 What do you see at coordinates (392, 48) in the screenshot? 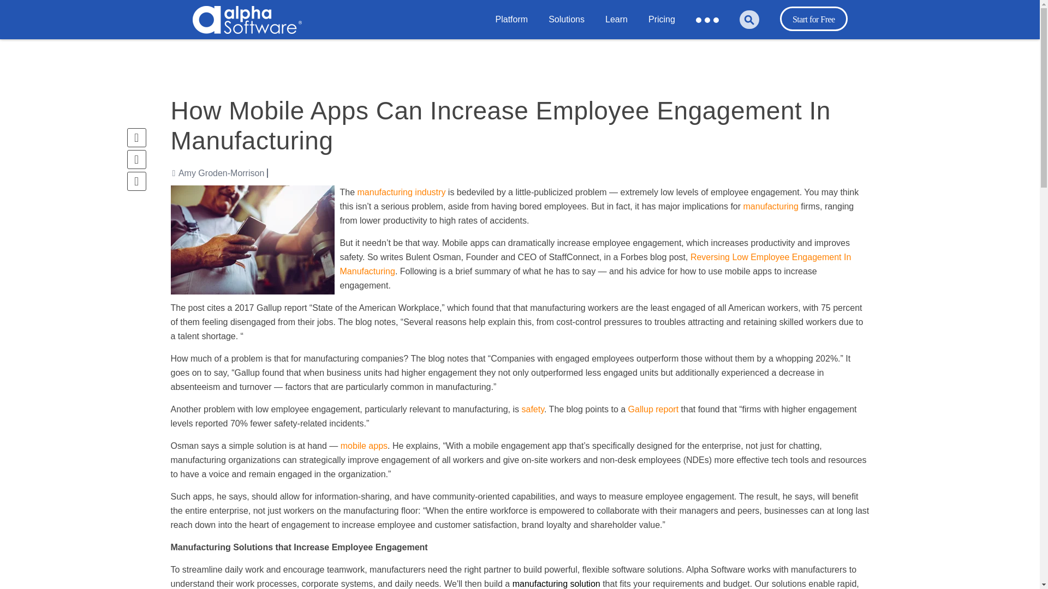
I see `Documentation` at bounding box center [392, 48].